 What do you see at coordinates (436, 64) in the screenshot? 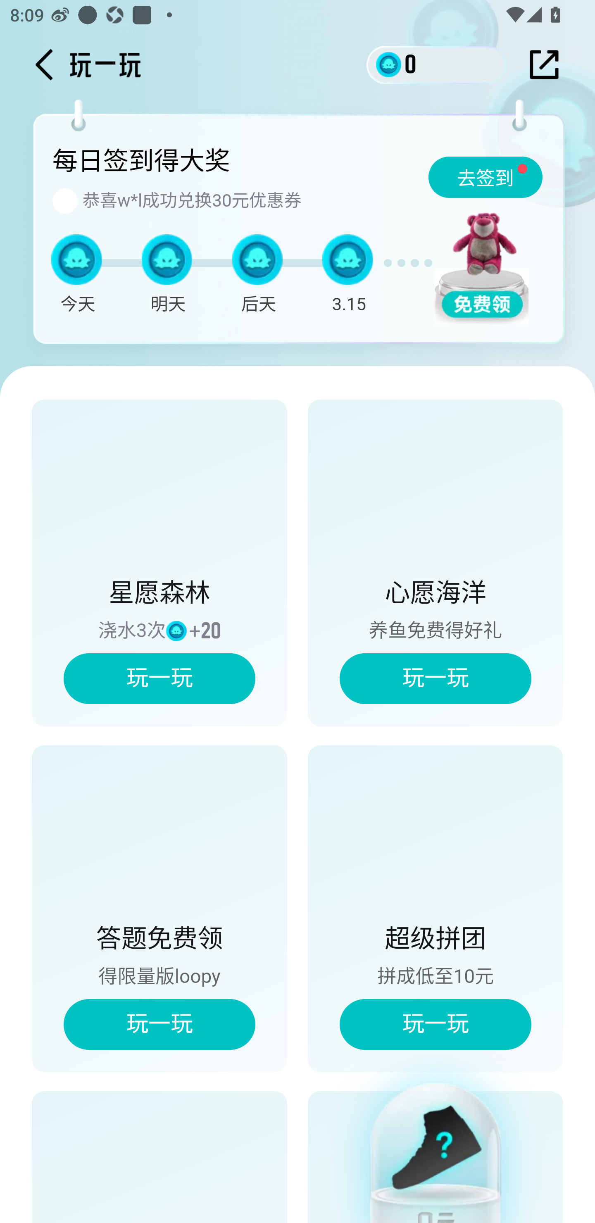
I see `0` at bounding box center [436, 64].